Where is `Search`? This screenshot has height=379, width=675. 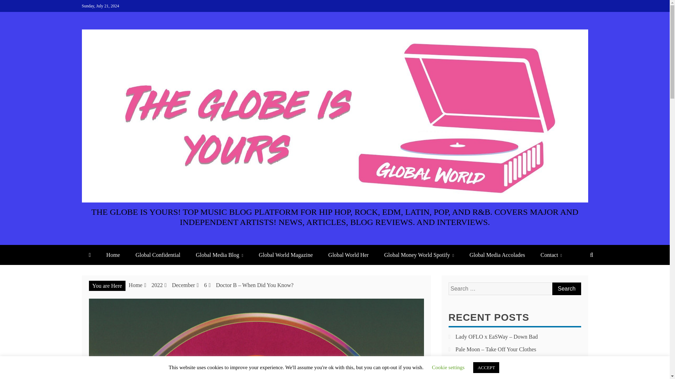
Search is located at coordinates (566, 288).